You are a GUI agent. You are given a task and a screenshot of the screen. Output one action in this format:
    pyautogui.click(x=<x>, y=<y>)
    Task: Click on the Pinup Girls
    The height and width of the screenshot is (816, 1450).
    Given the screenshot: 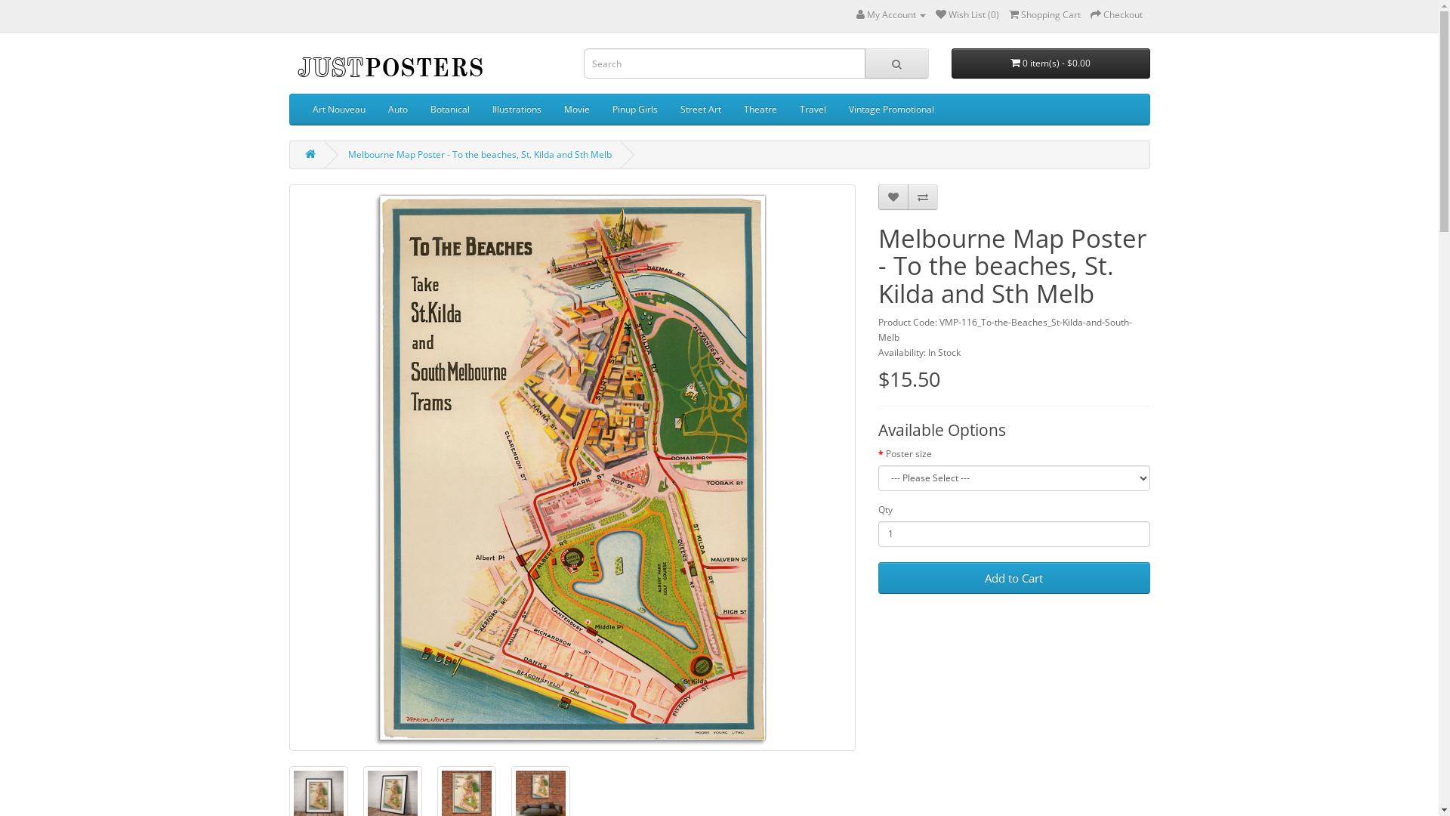 What is the action you would take?
    pyautogui.click(x=635, y=110)
    